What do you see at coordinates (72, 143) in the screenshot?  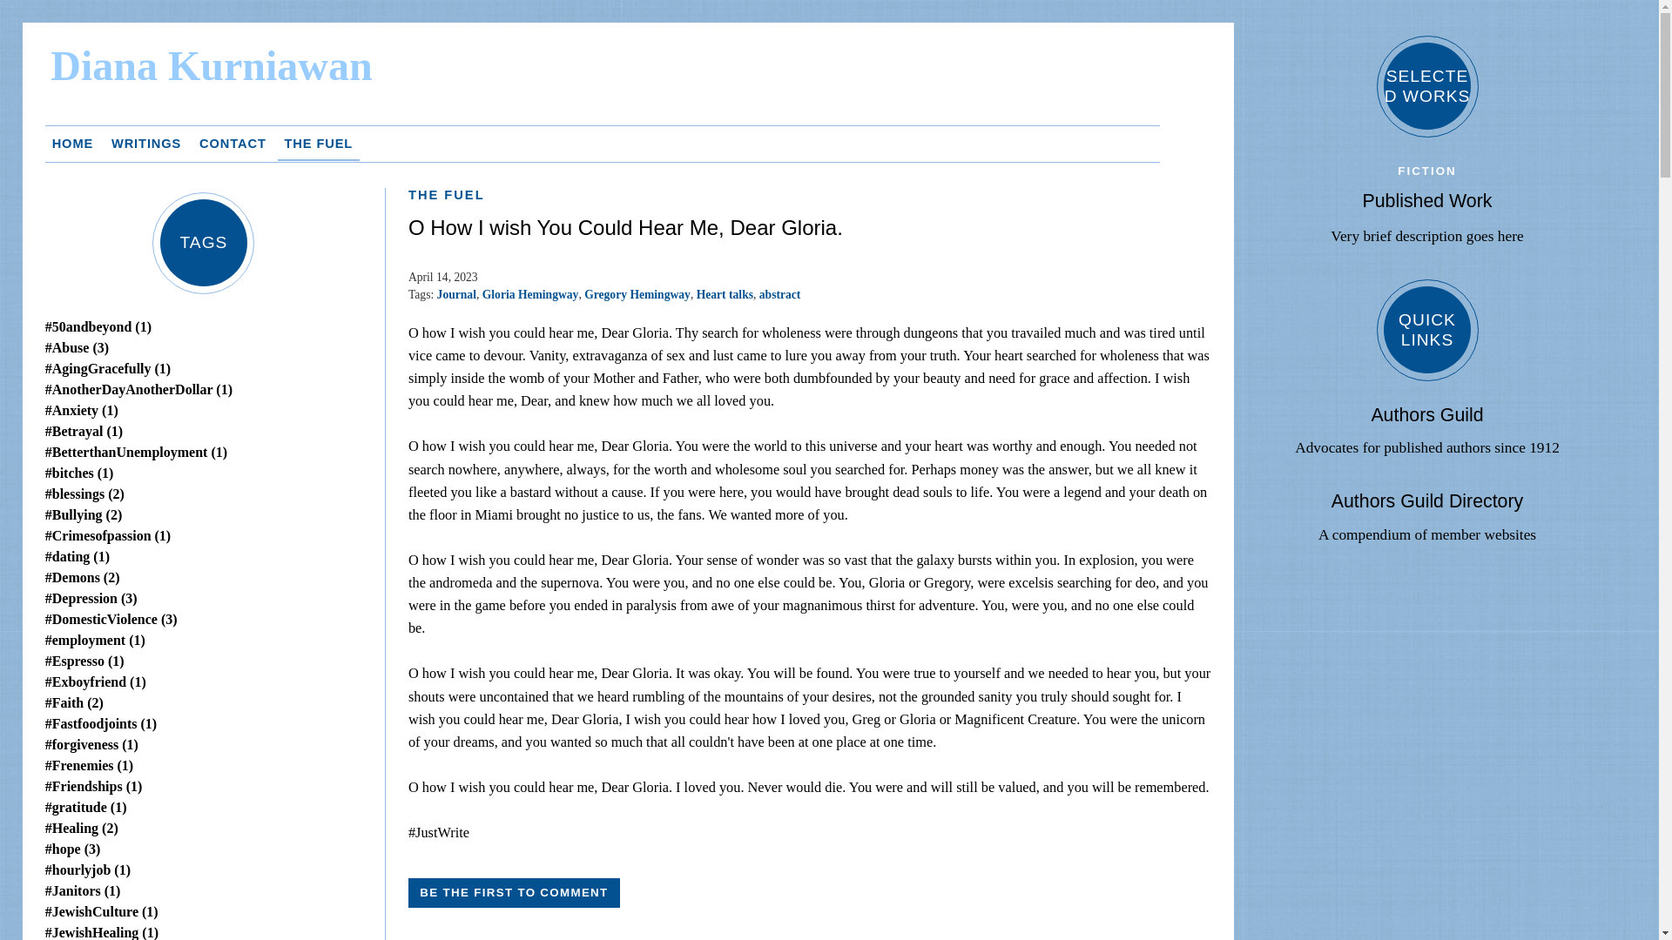 I see `HOME` at bounding box center [72, 143].